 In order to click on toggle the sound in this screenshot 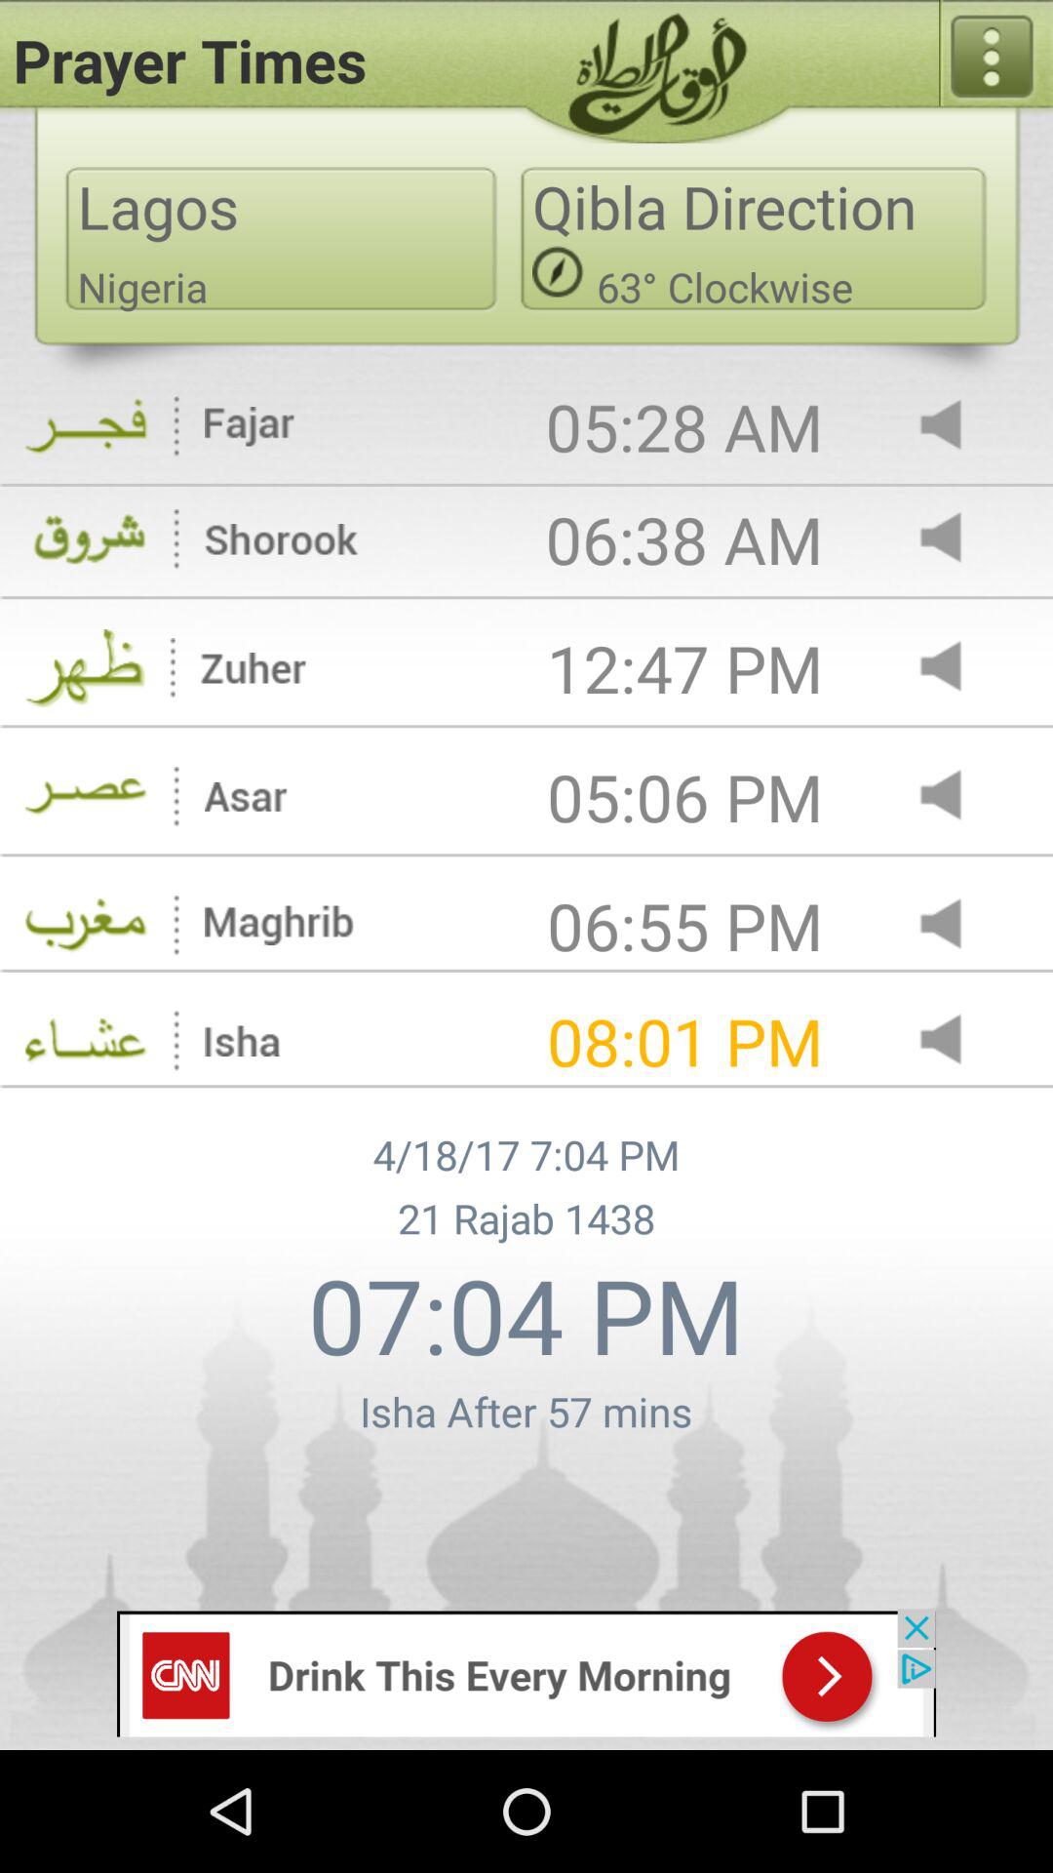, I will do `click(957, 538)`.